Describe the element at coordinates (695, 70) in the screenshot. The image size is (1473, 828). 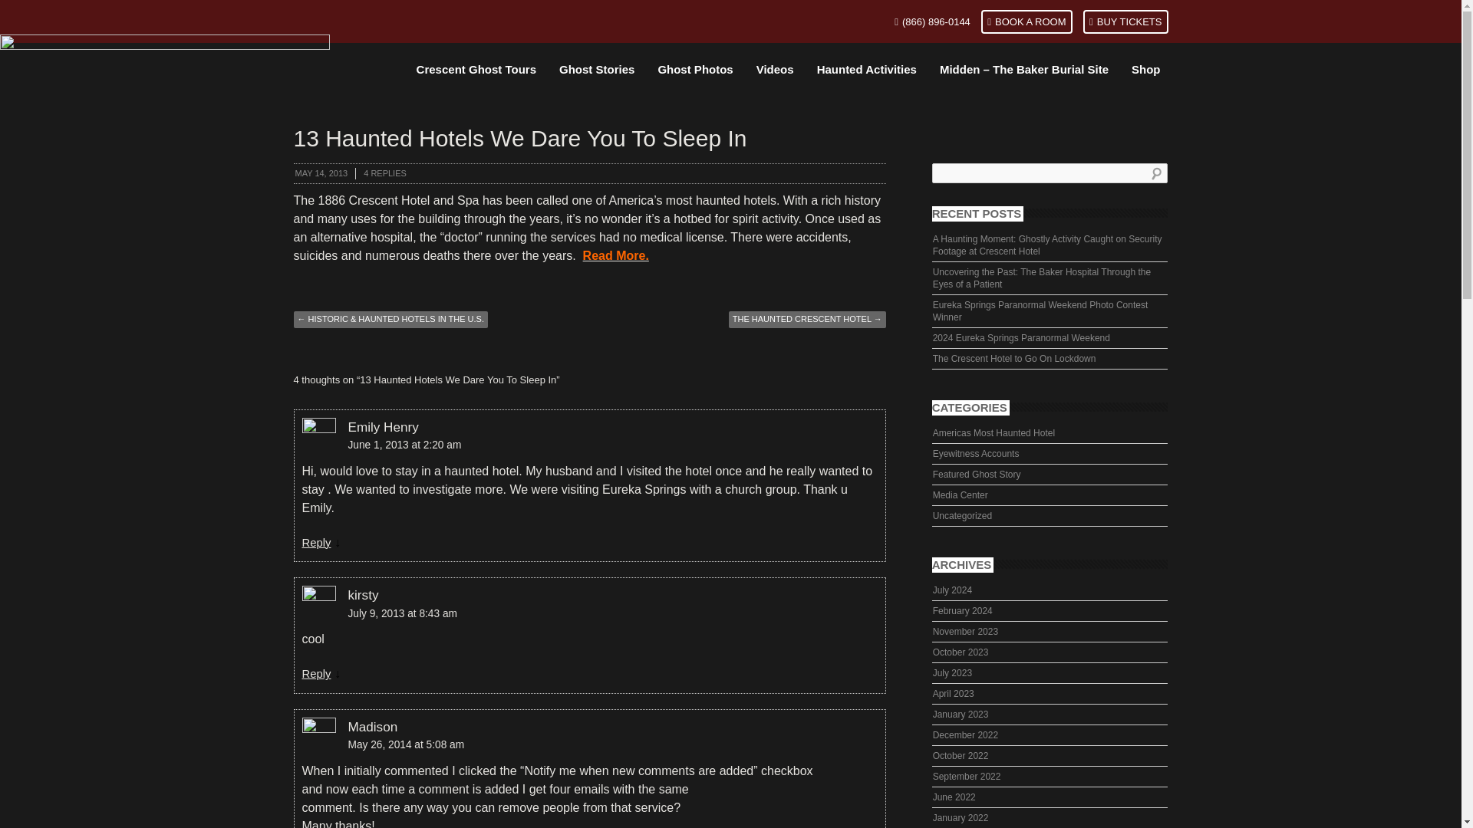
I see `Ghost Photos` at that location.